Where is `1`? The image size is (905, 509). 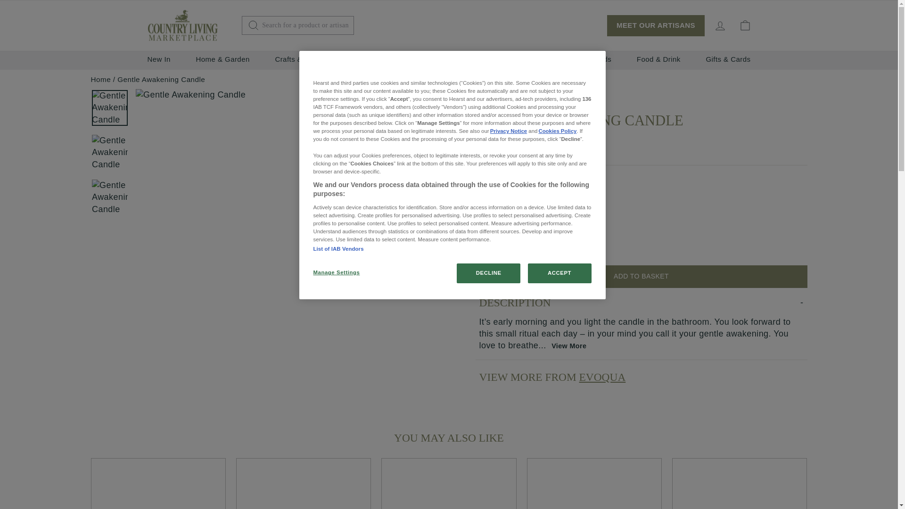 1 is located at coordinates (494, 242).